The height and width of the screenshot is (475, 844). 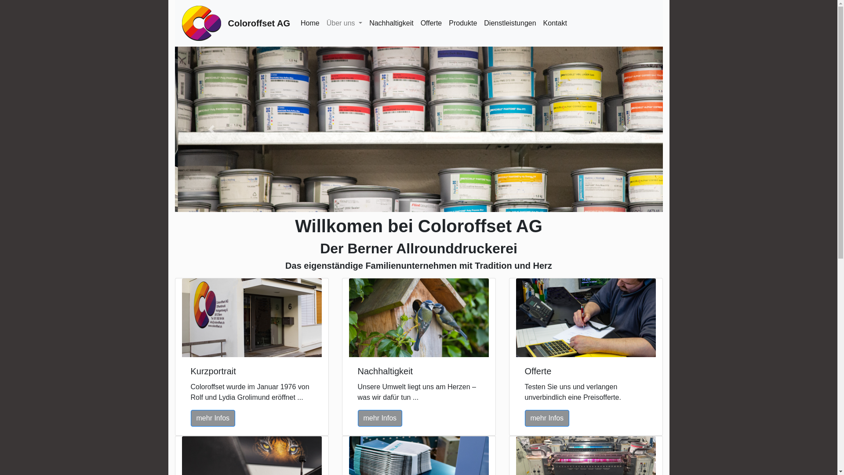 I want to click on mehr Infos, so click(x=380, y=419).